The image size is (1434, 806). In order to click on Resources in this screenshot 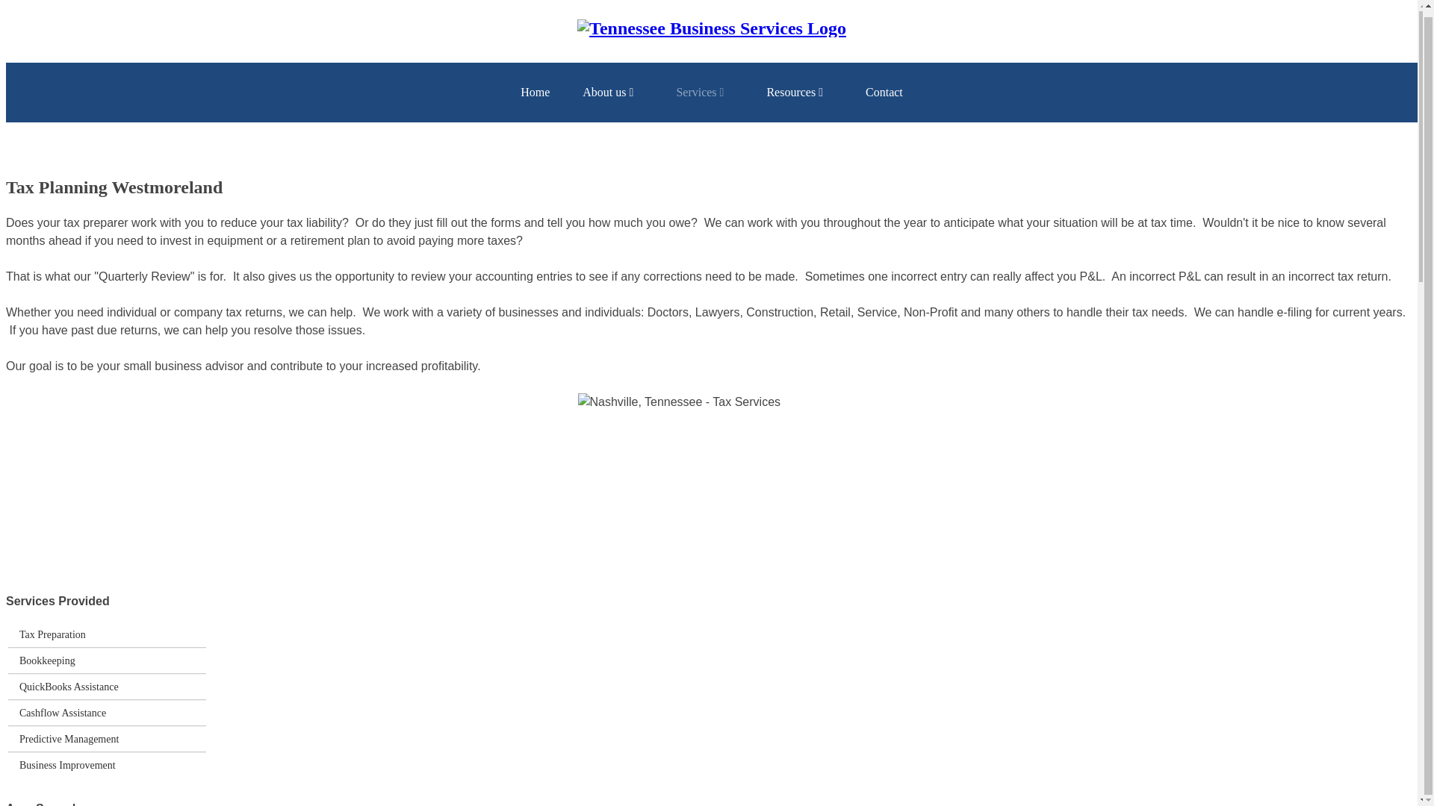, I will do `click(799, 93)`.